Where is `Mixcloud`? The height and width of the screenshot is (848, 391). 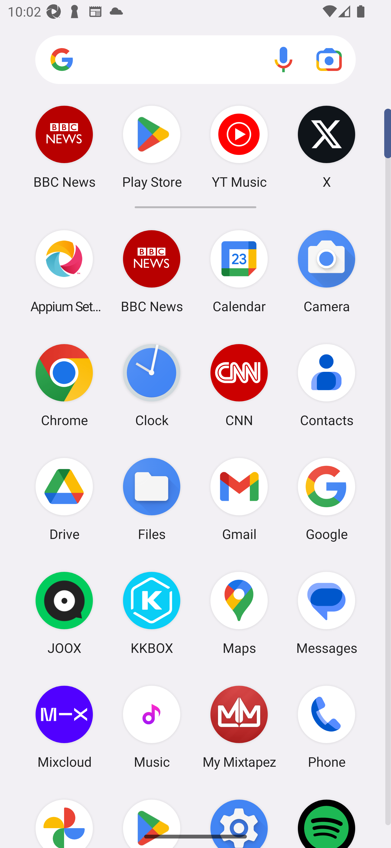 Mixcloud is located at coordinates (64, 727).